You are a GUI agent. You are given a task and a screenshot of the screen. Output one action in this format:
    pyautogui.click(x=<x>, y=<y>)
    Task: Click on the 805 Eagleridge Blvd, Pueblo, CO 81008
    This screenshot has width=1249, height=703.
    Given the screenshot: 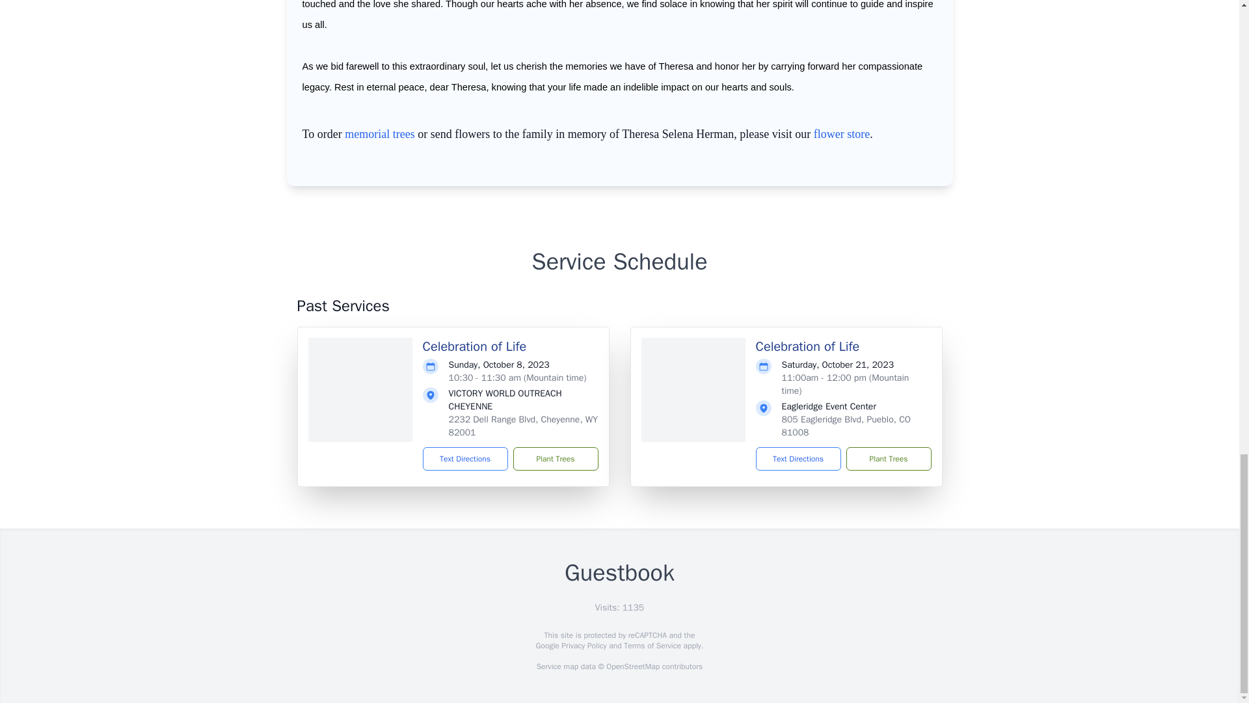 What is the action you would take?
    pyautogui.click(x=846, y=426)
    